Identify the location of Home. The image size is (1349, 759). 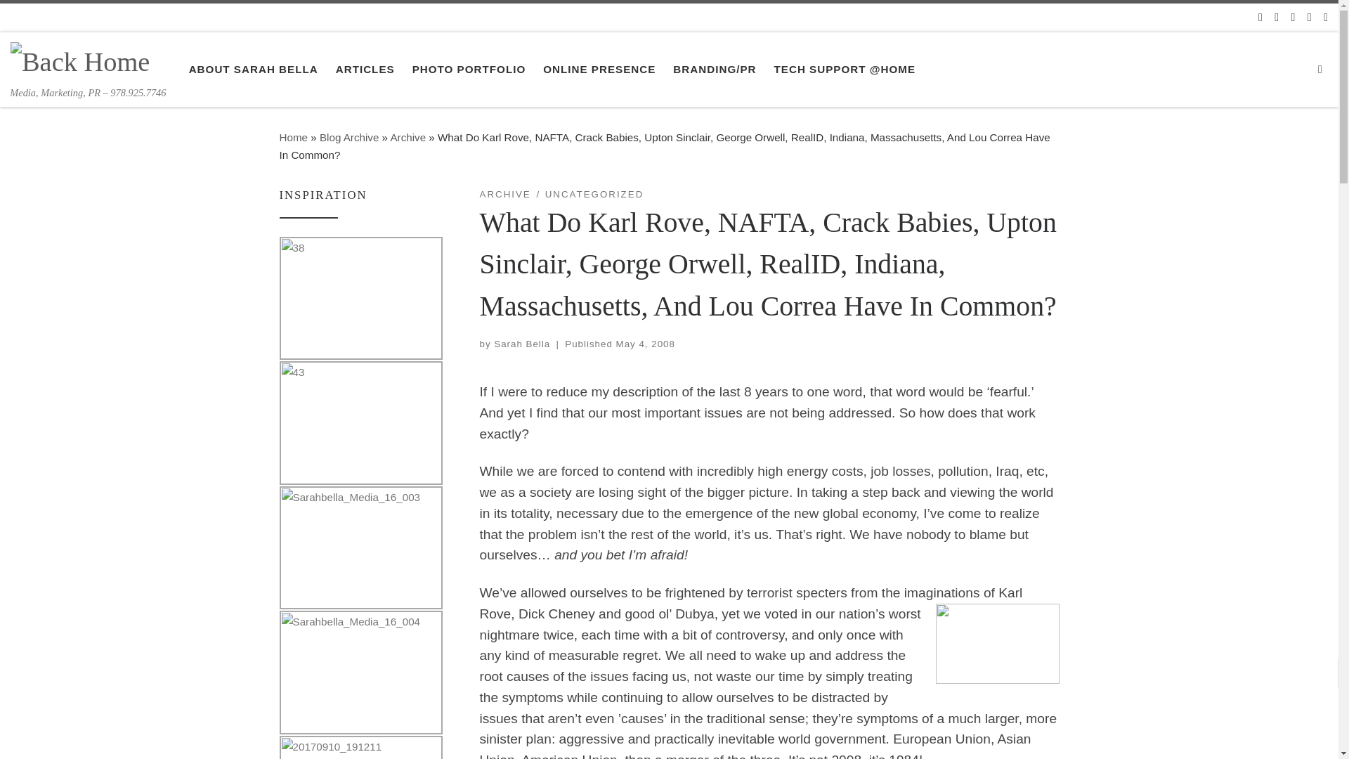
(294, 137).